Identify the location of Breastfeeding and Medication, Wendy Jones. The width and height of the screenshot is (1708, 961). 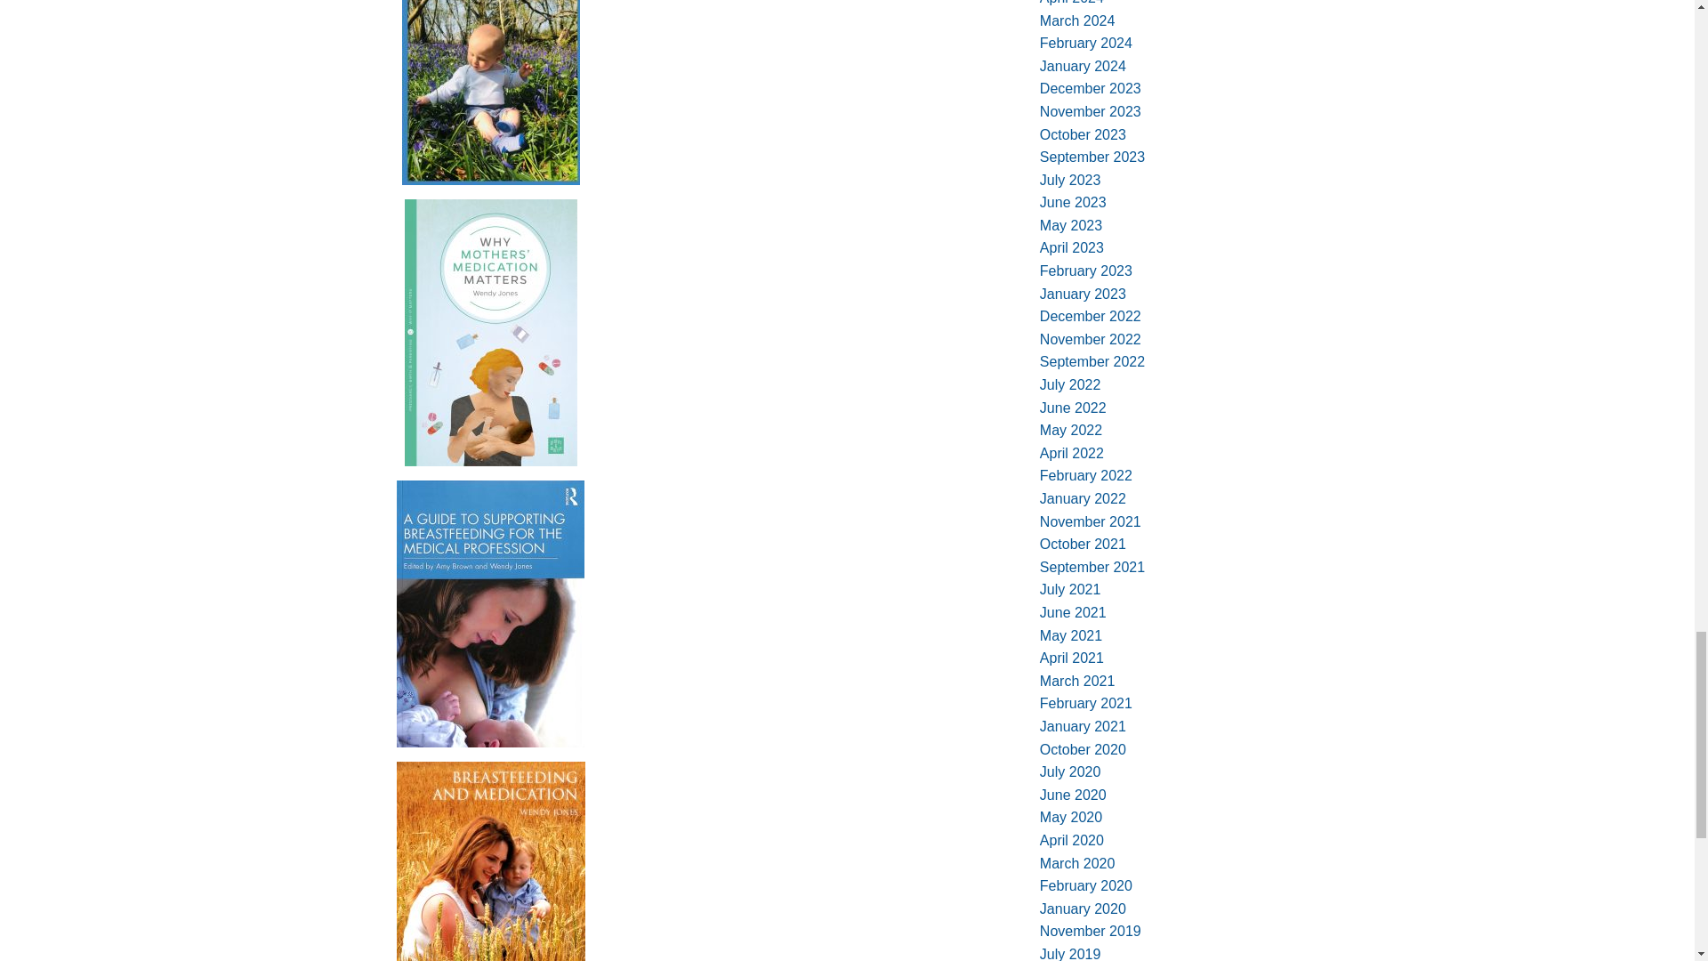
(491, 861).